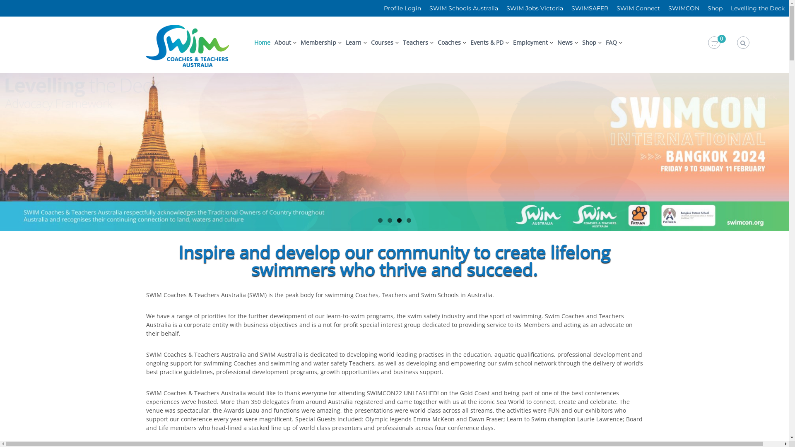 The width and height of the screenshot is (795, 447). I want to click on Learn, so click(354, 42).